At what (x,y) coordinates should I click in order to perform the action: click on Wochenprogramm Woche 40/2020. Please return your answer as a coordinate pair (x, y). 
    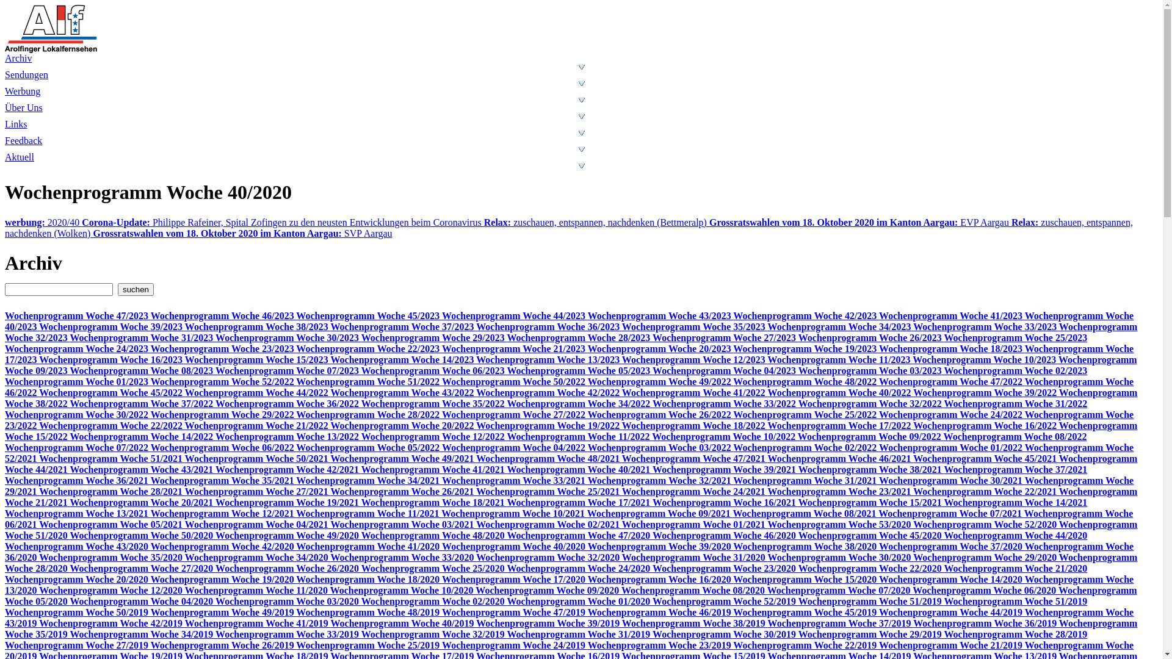
    Looking at the image, I should click on (515, 547).